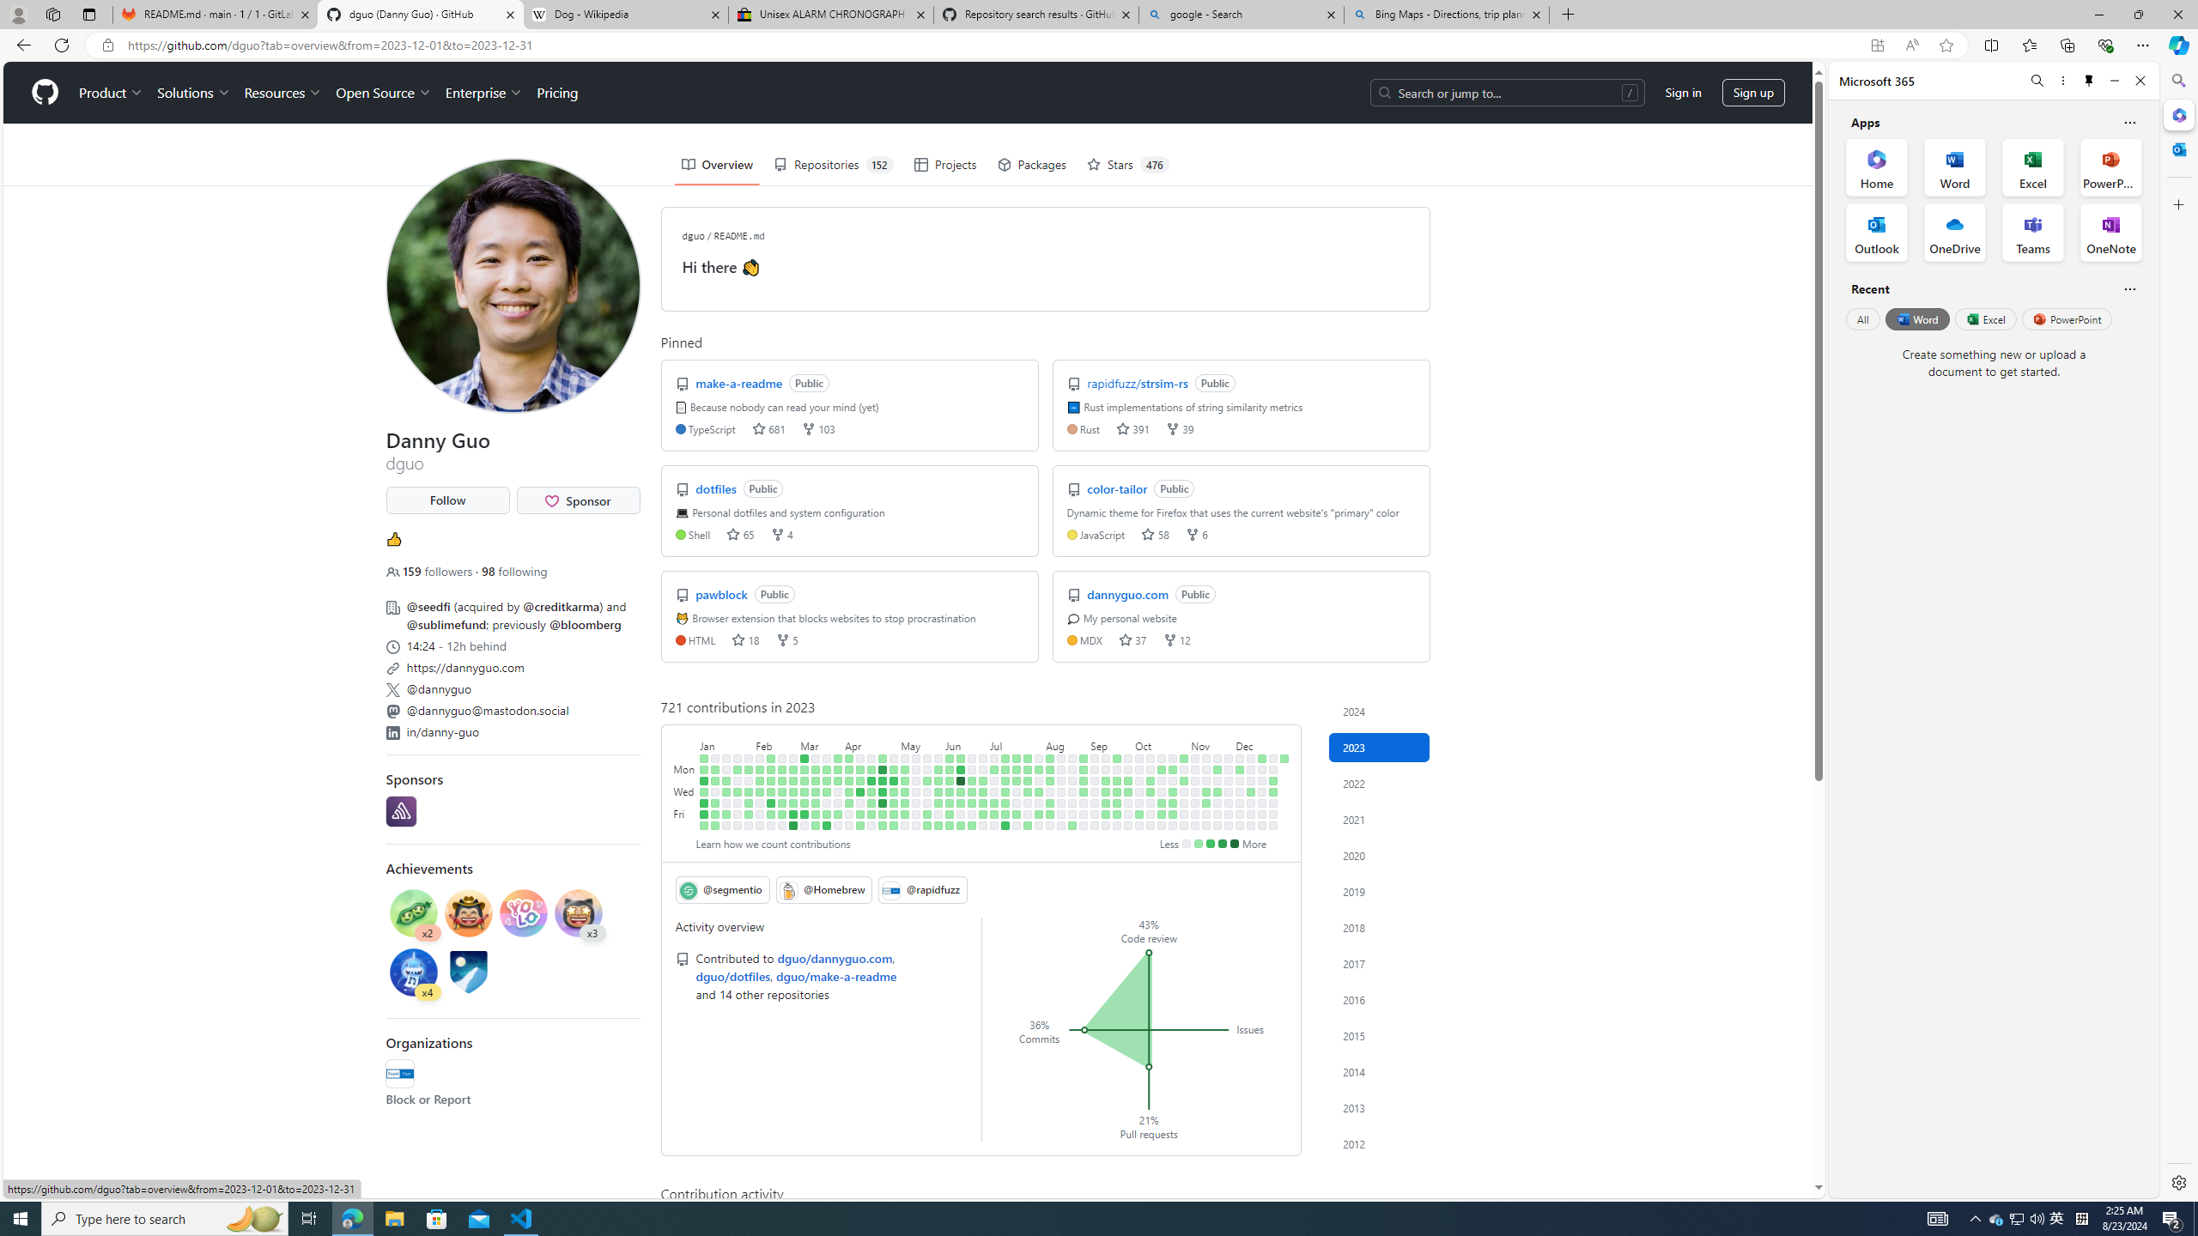 This screenshot has height=1236, width=2198. Describe the element at coordinates (883, 814) in the screenshot. I see `6 contributions on April 28th.` at that location.